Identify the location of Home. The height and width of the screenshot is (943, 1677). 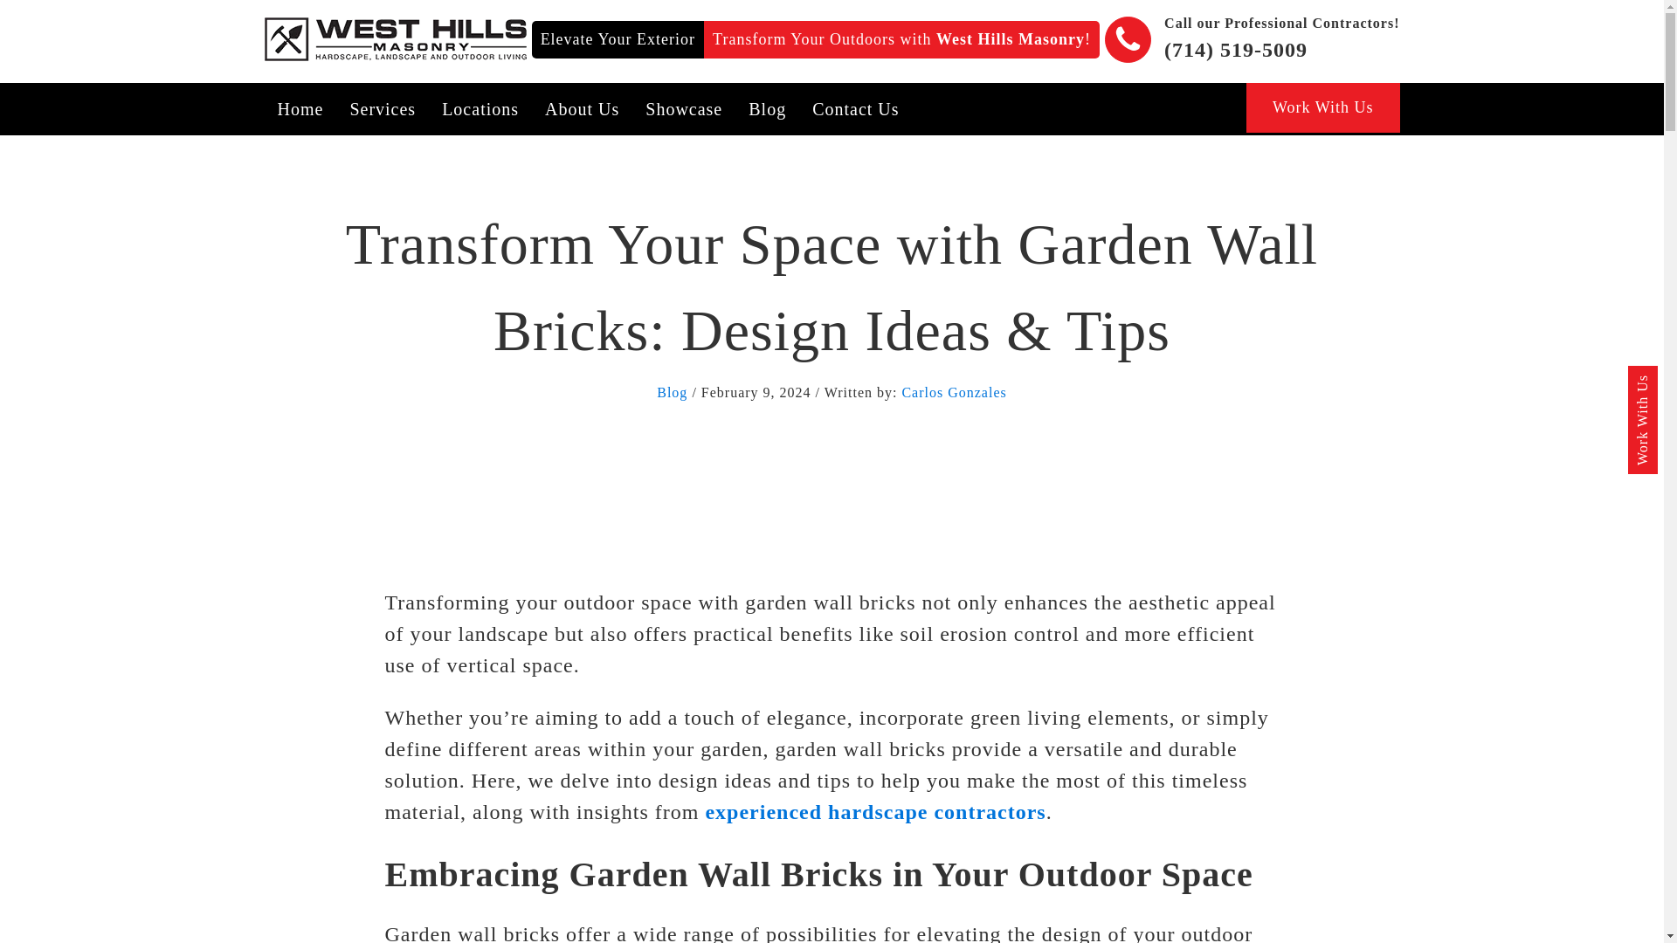
(300, 109).